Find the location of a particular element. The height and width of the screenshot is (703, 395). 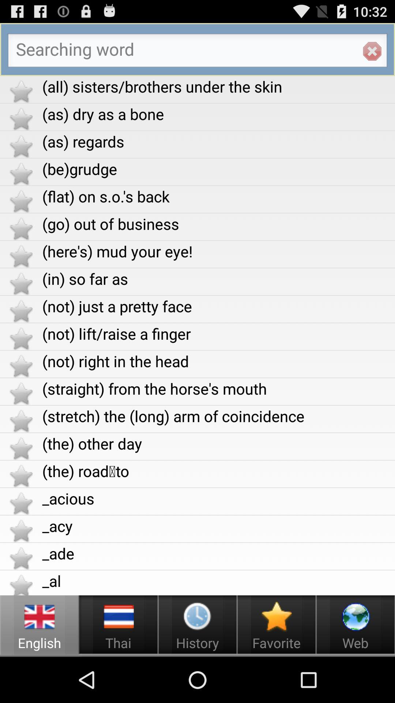

search box is located at coordinates (197, 52).